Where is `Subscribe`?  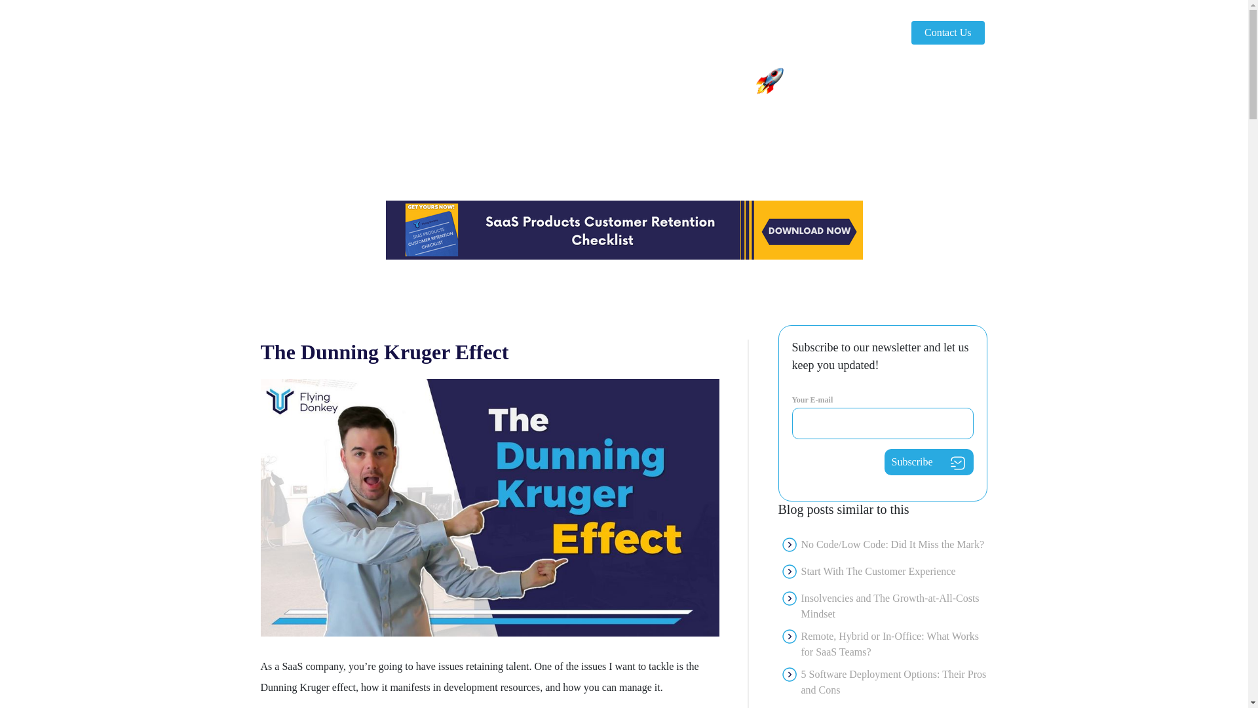 Subscribe is located at coordinates (929, 462).